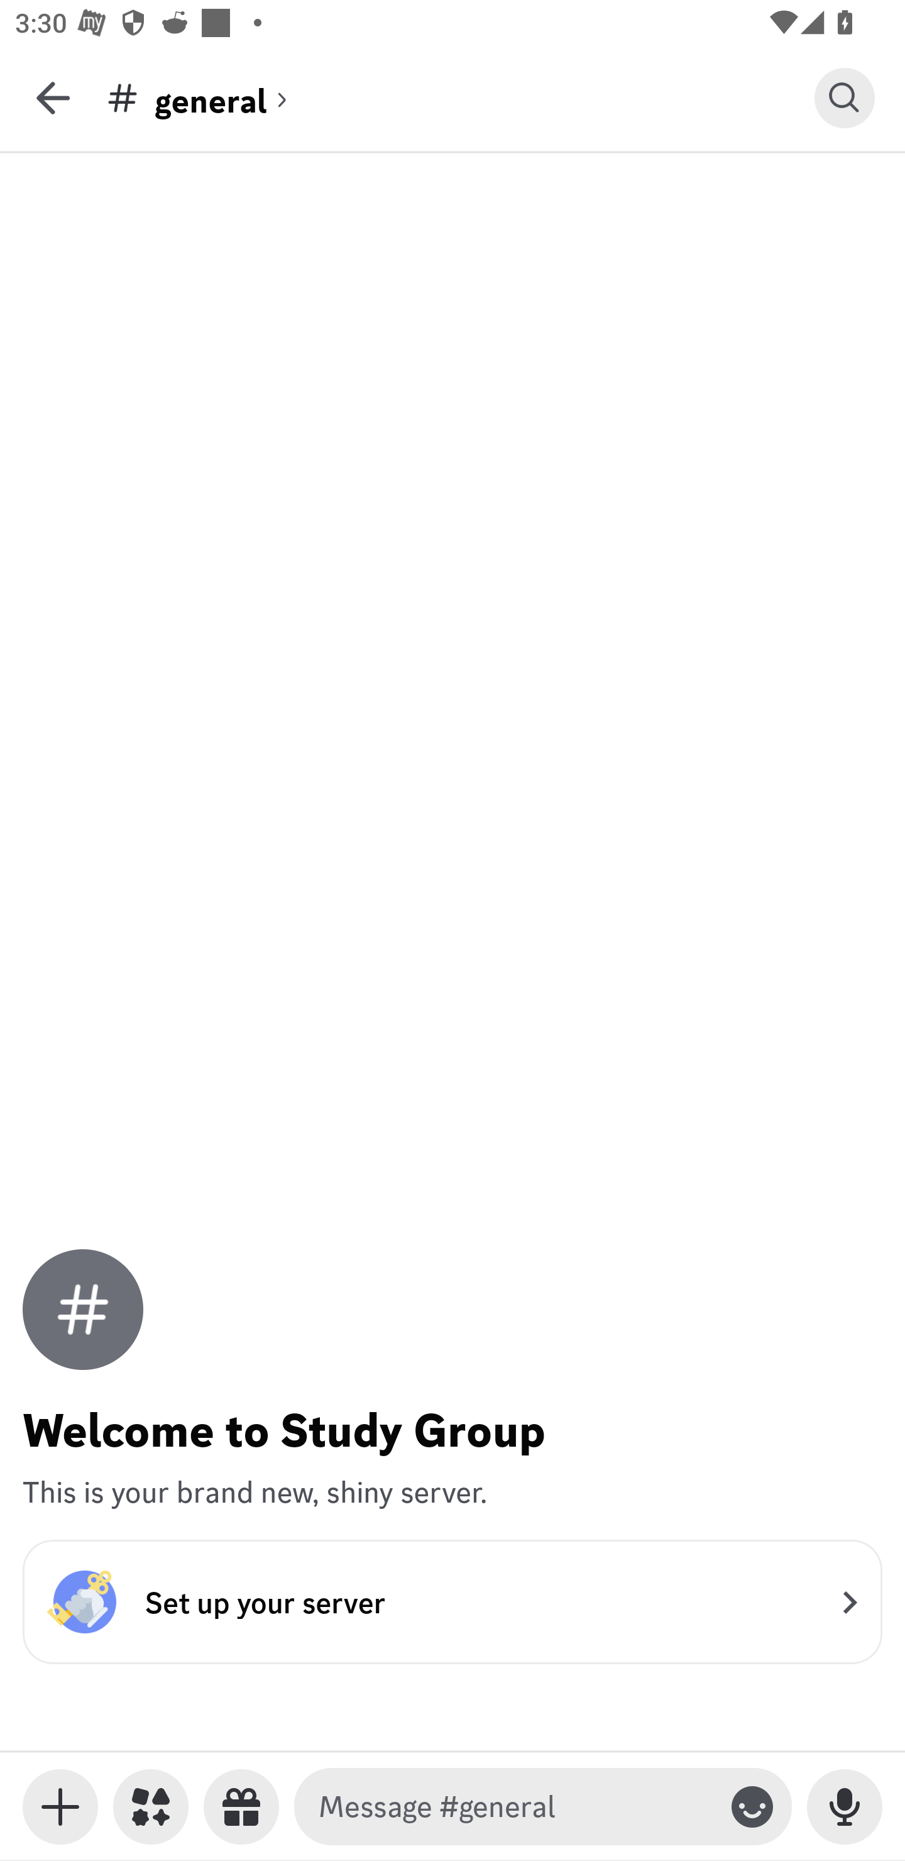  What do you see at coordinates (241, 1807) in the screenshot?
I see `Send a gift` at bounding box center [241, 1807].